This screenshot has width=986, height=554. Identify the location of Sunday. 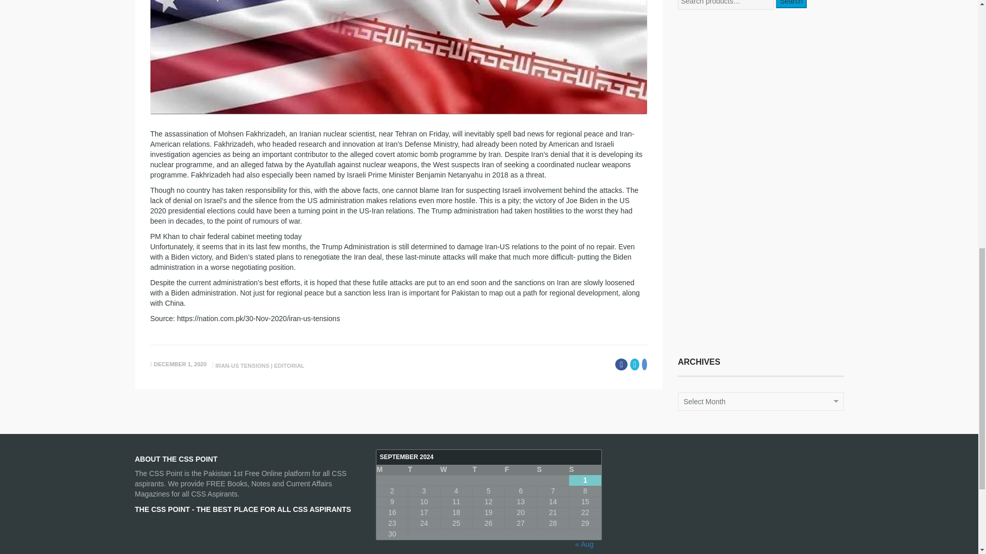
(585, 470).